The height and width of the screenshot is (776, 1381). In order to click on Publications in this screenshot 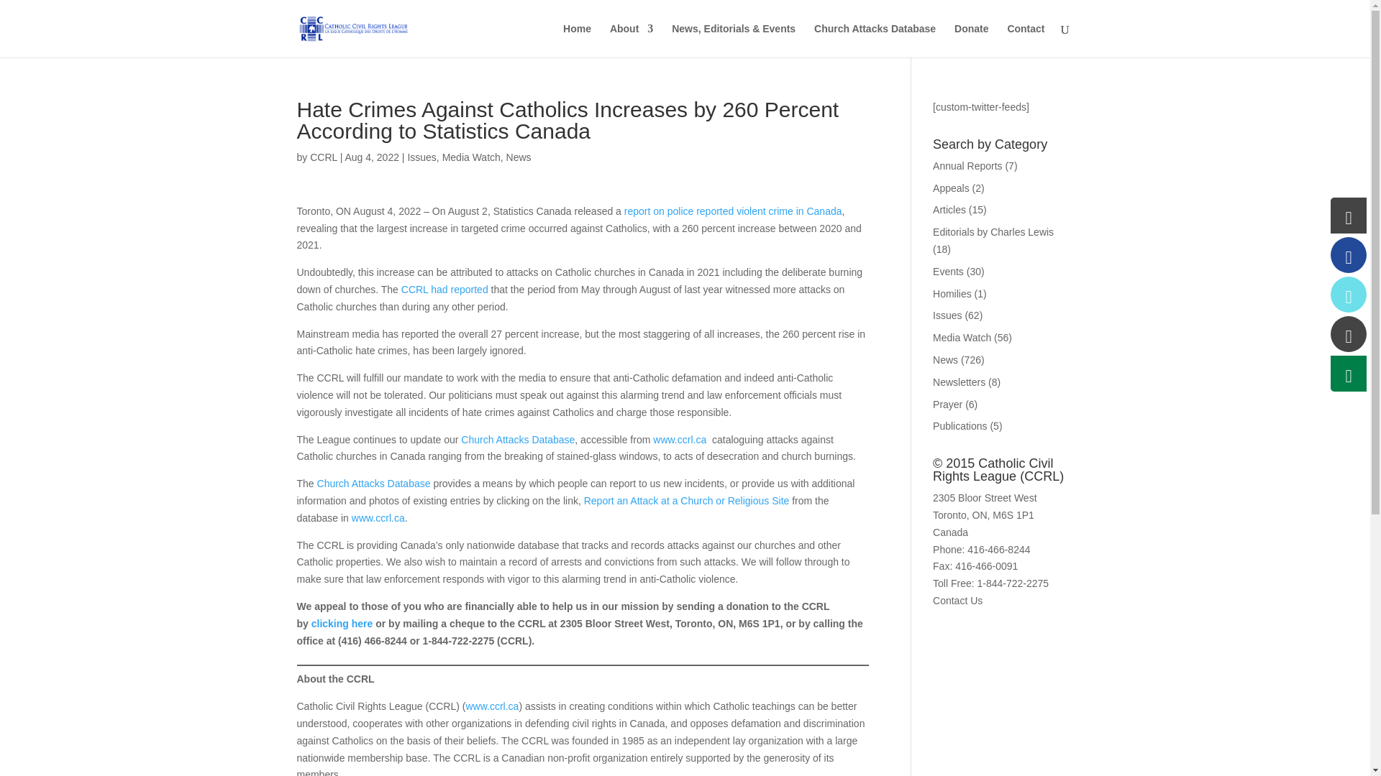, I will do `click(960, 425)`.